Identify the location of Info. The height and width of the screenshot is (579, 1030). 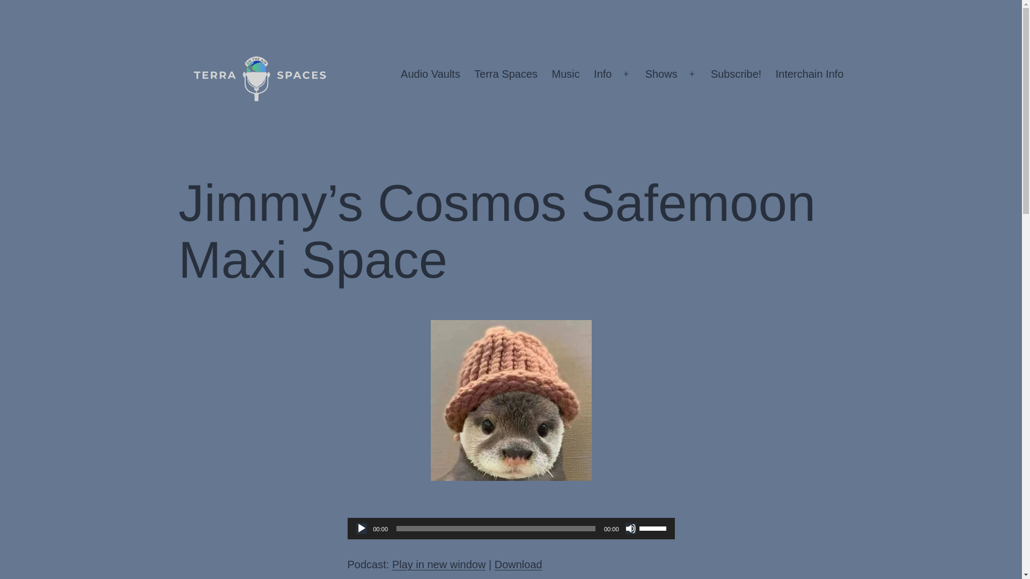
(603, 75).